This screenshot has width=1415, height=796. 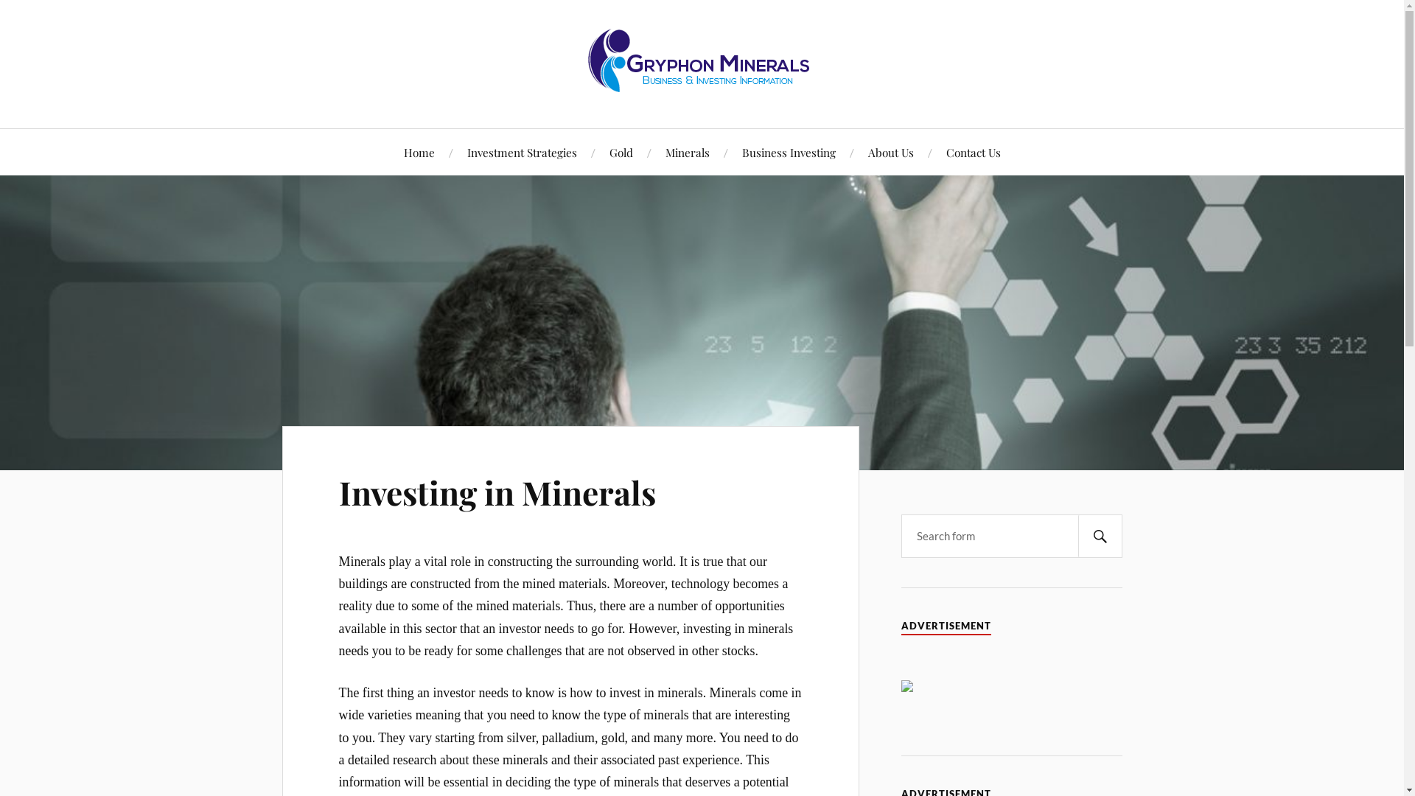 What do you see at coordinates (497, 492) in the screenshot?
I see `Investing in Minerals` at bounding box center [497, 492].